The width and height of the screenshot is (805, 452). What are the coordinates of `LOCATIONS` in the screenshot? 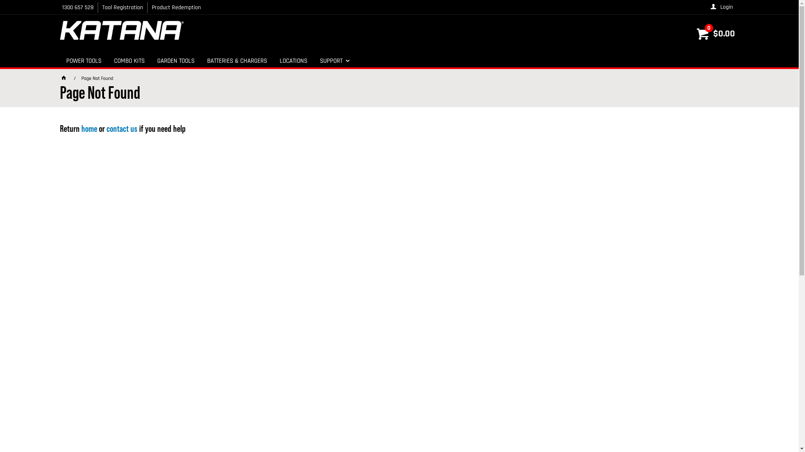 It's located at (293, 61).